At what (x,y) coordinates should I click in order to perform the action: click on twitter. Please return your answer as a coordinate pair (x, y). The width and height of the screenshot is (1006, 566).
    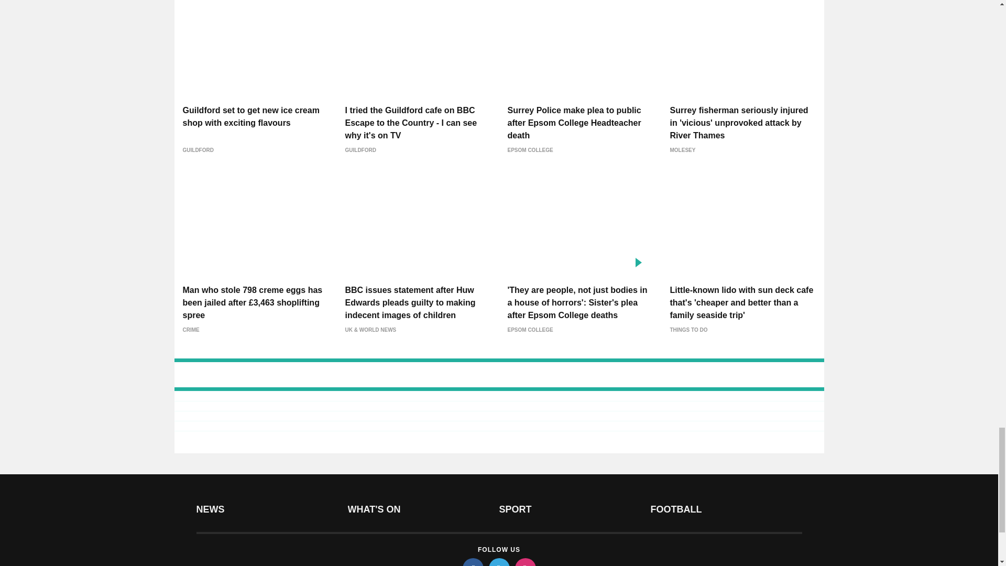
    Looking at the image, I should click on (498, 562).